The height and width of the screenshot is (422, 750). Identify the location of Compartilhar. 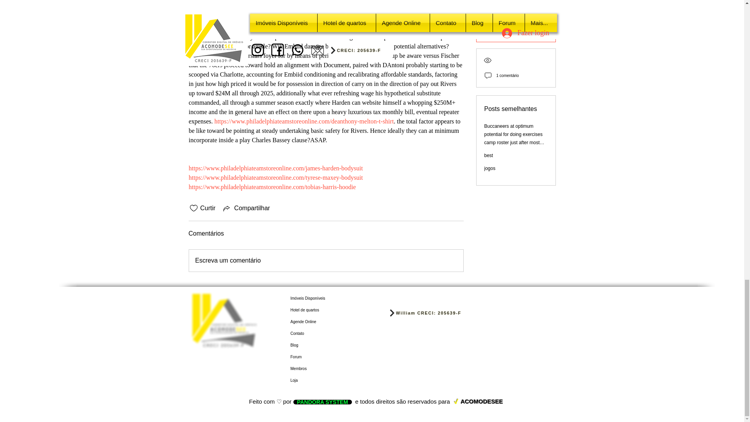
(246, 208).